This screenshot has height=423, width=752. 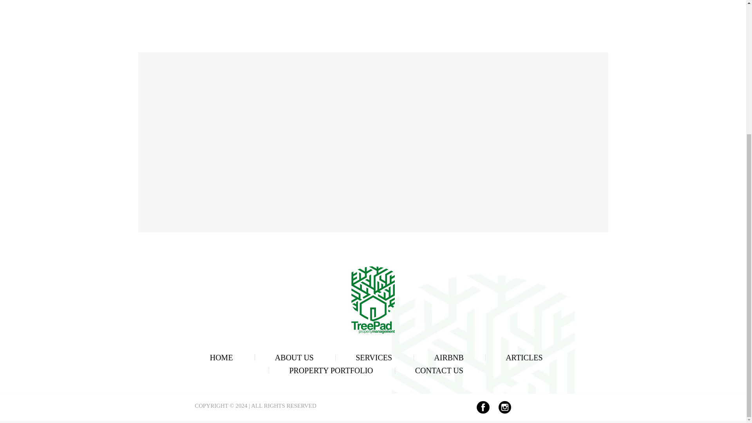 What do you see at coordinates (294, 357) in the screenshot?
I see `ABOUT US` at bounding box center [294, 357].